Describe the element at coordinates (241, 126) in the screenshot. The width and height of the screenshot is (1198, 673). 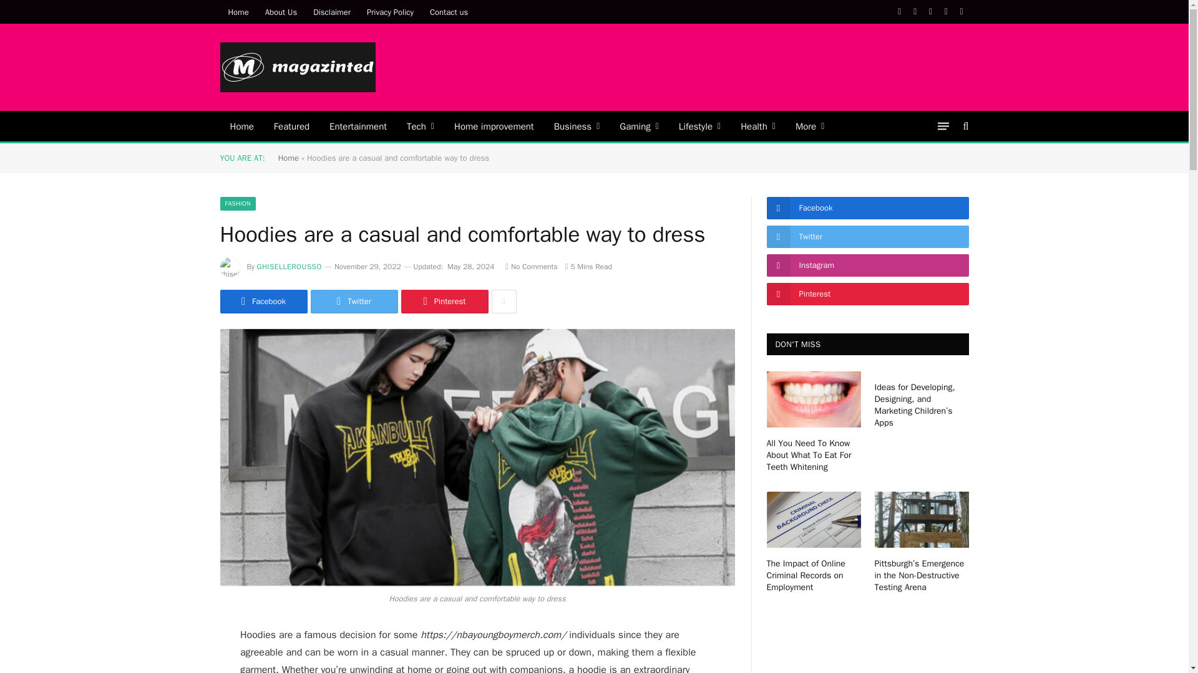
I see `Home` at that location.